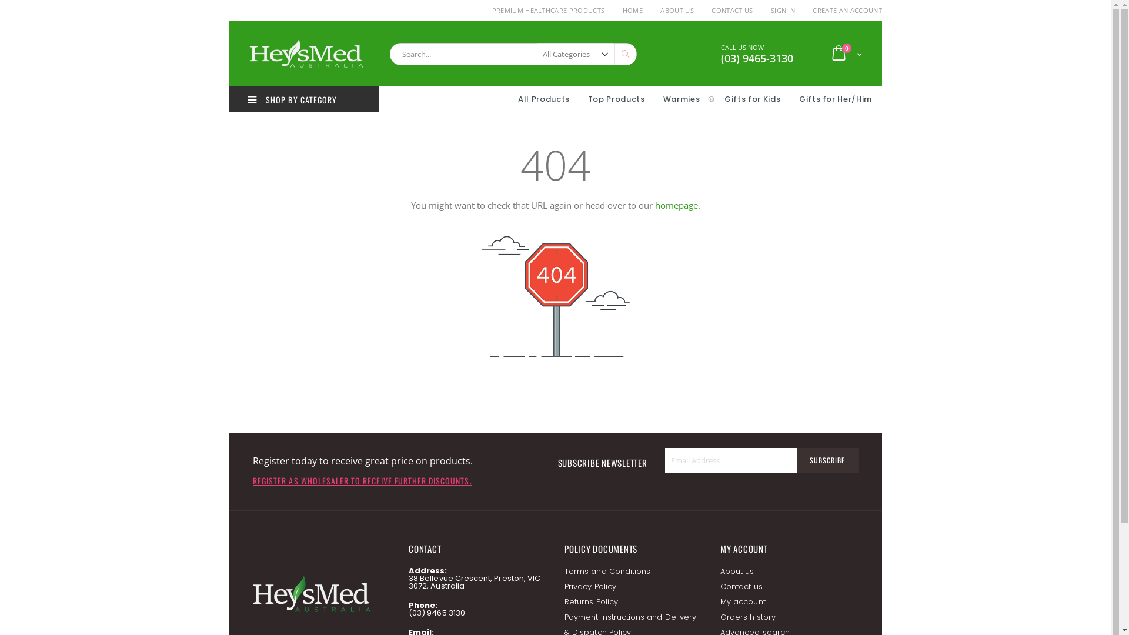  Describe the element at coordinates (305, 99) in the screenshot. I see `SHOP BY CATEGORY` at that location.